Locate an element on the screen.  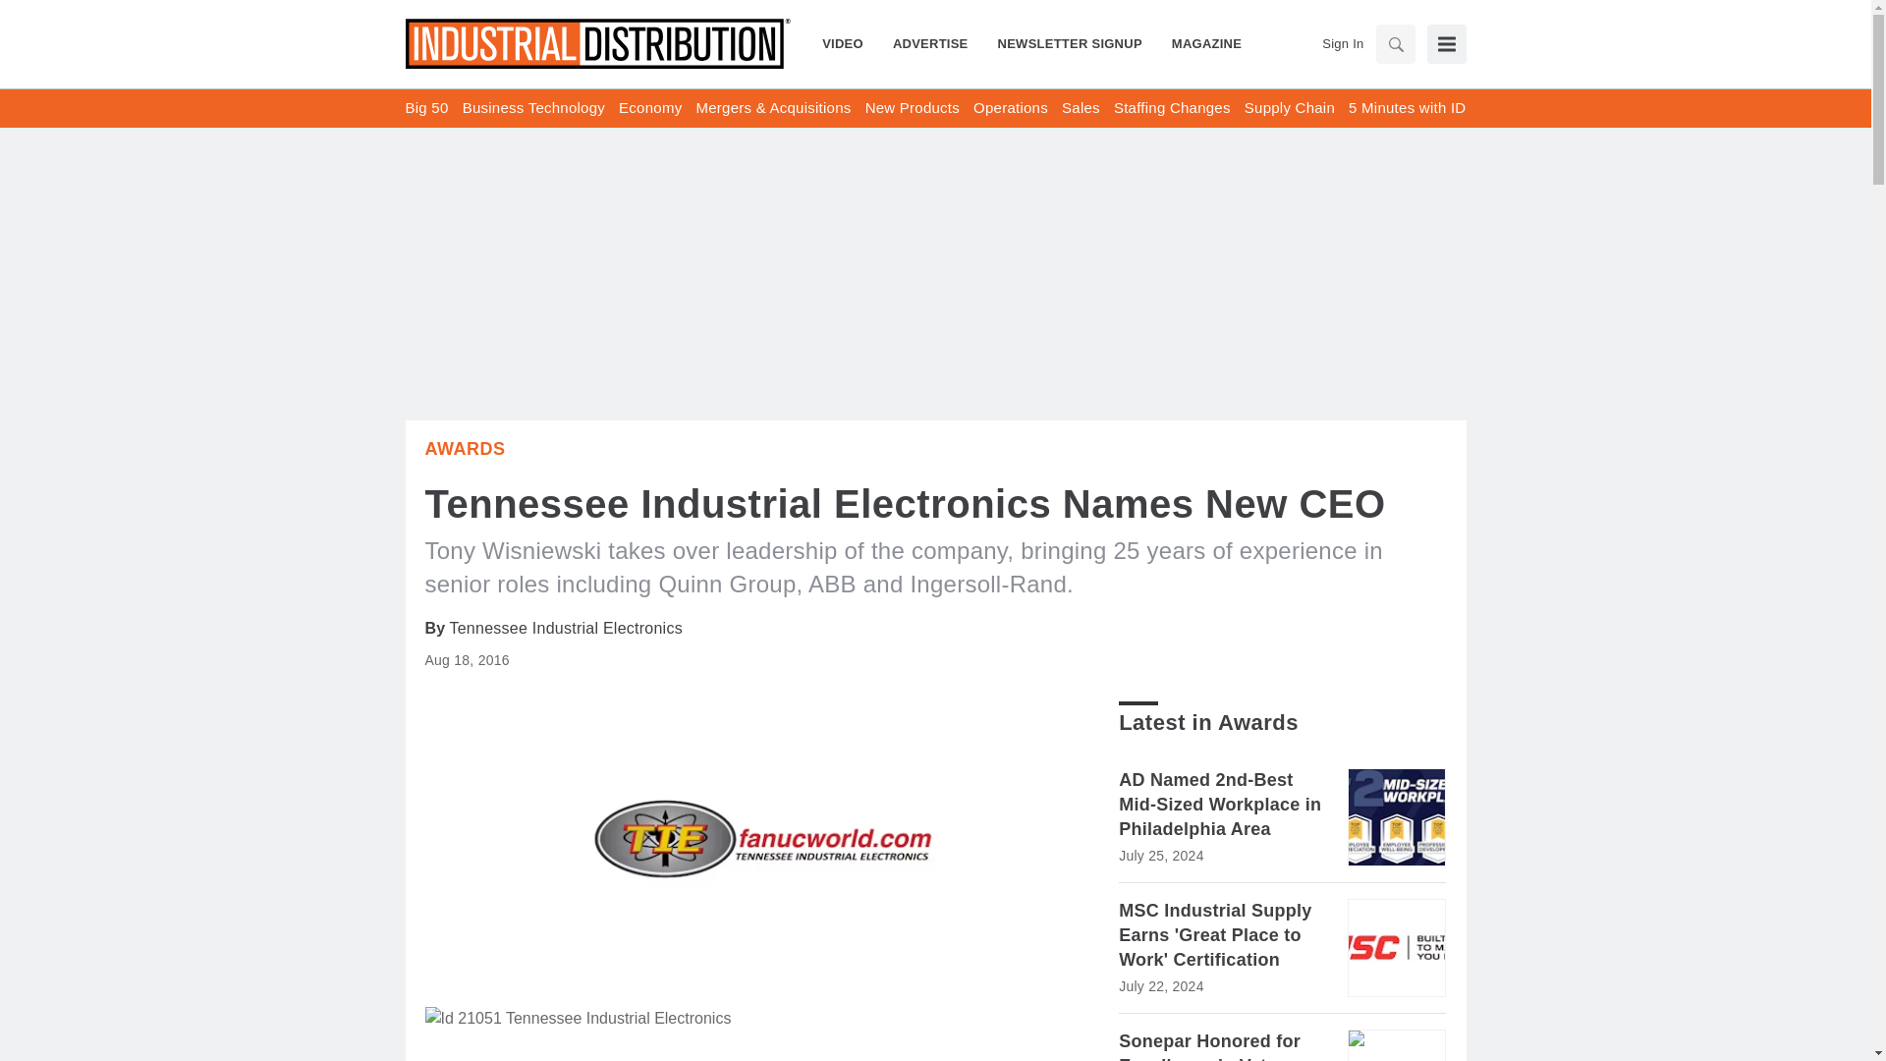
NEWSLETTER SIGNUP is located at coordinates (1070, 43).